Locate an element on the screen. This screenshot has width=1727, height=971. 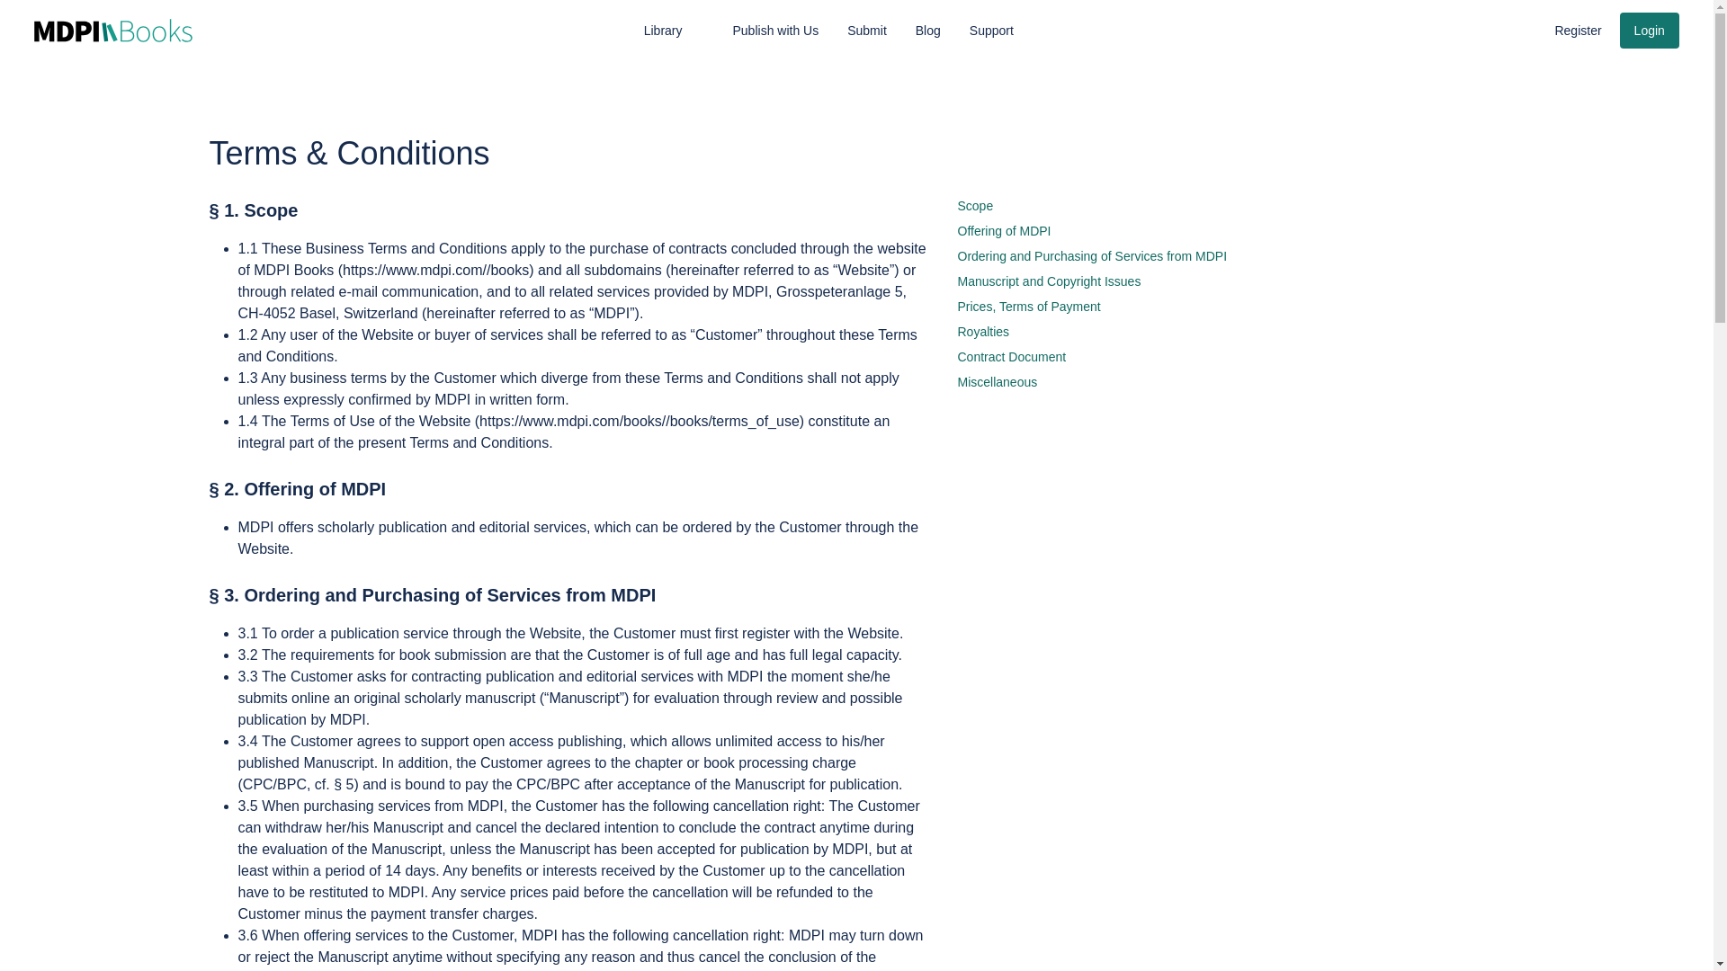
Manuscript and Copyright Issues is located at coordinates (1048, 281).